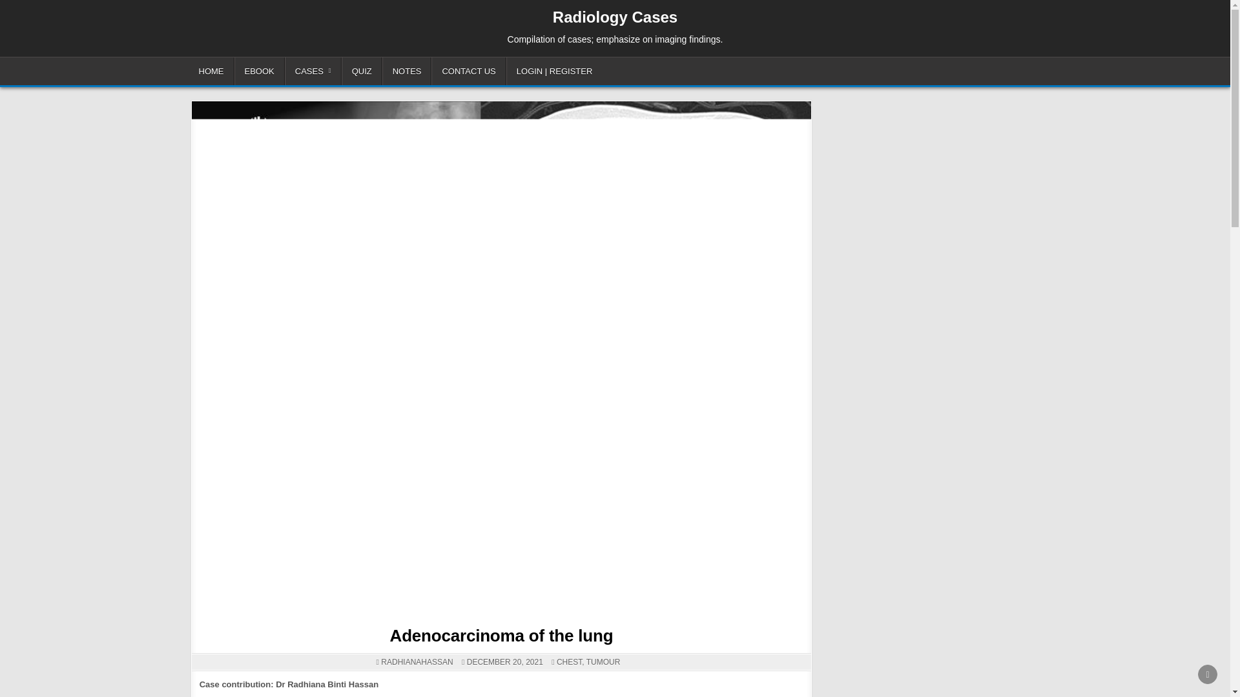 This screenshot has width=1240, height=697. What do you see at coordinates (1208, 674) in the screenshot?
I see `Scroll to Top` at bounding box center [1208, 674].